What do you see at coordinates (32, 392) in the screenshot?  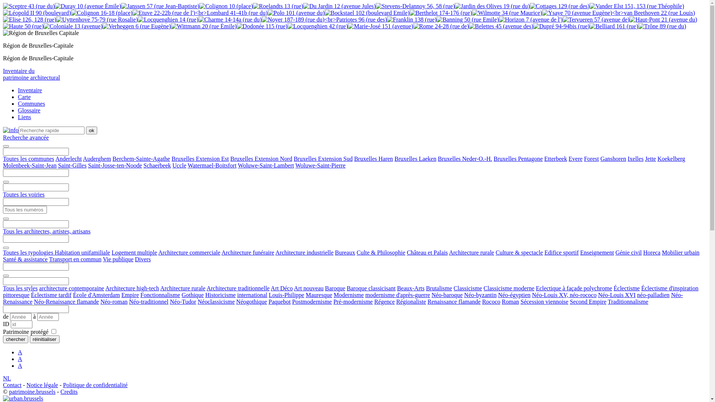 I see `patrimoine.brussels` at bounding box center [32, 392].